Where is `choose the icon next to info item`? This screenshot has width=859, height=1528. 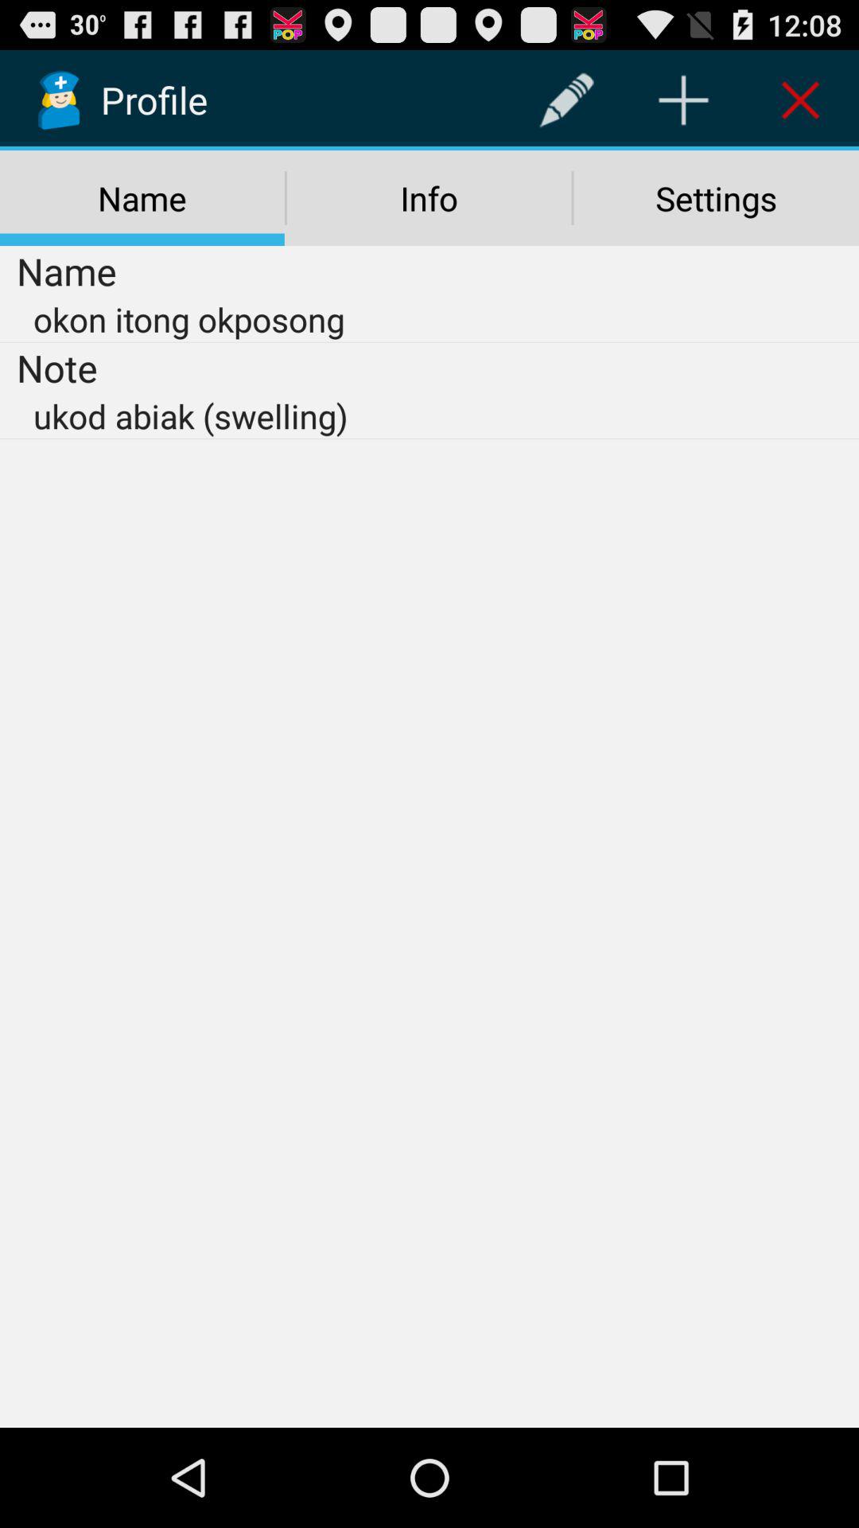 choose the icon next to info item is located at coordinates (716, 198).